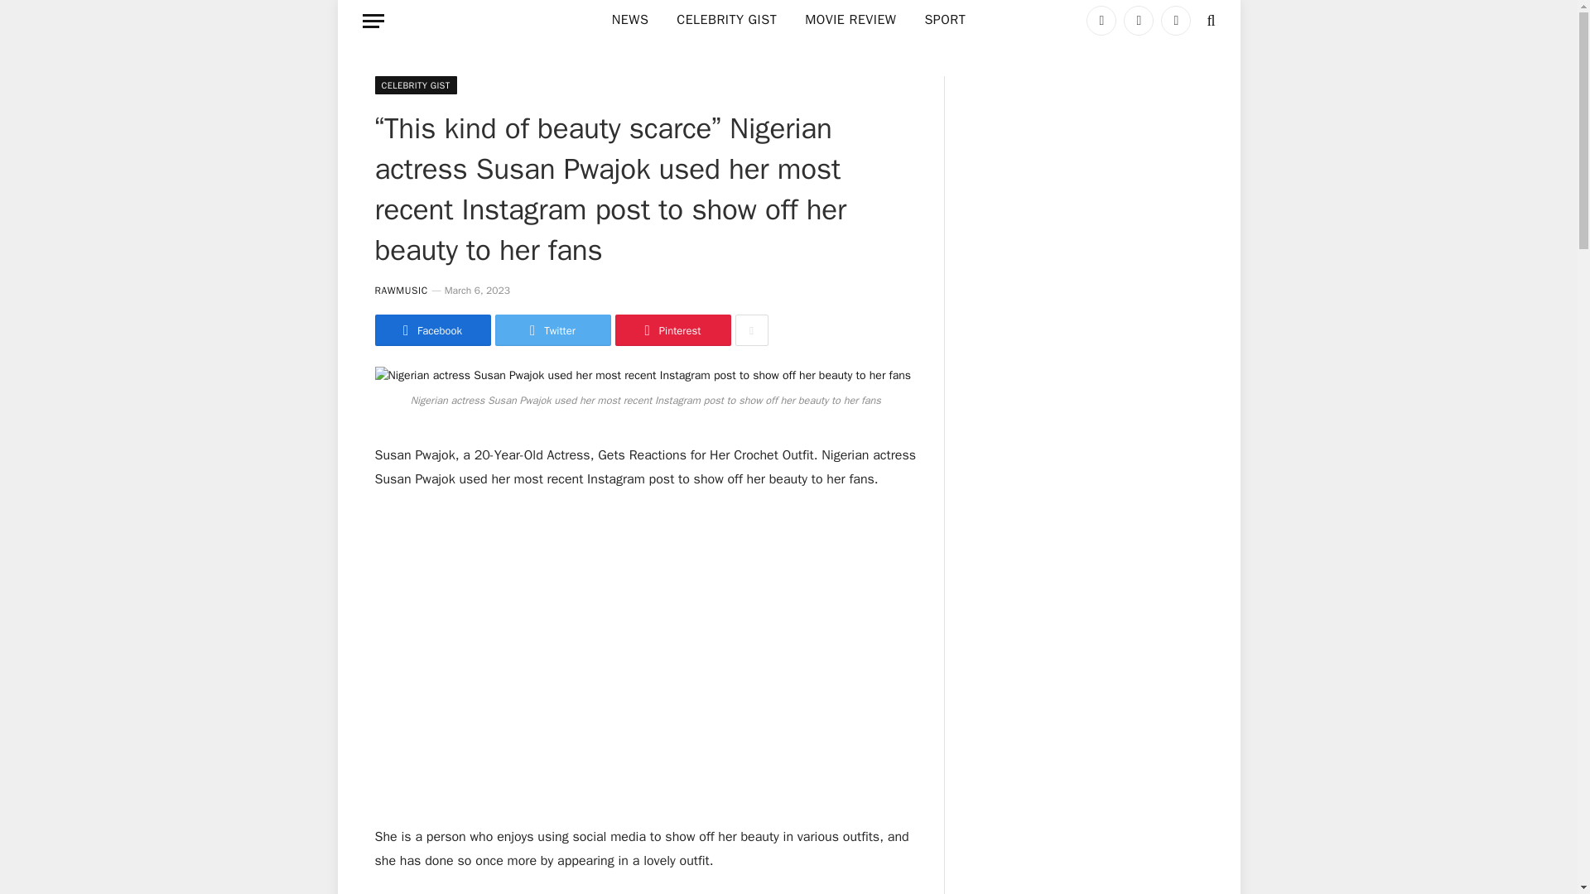  Describe the element at coordinates (1101, 20) in the screenshot. I see `Facebook` at that location.